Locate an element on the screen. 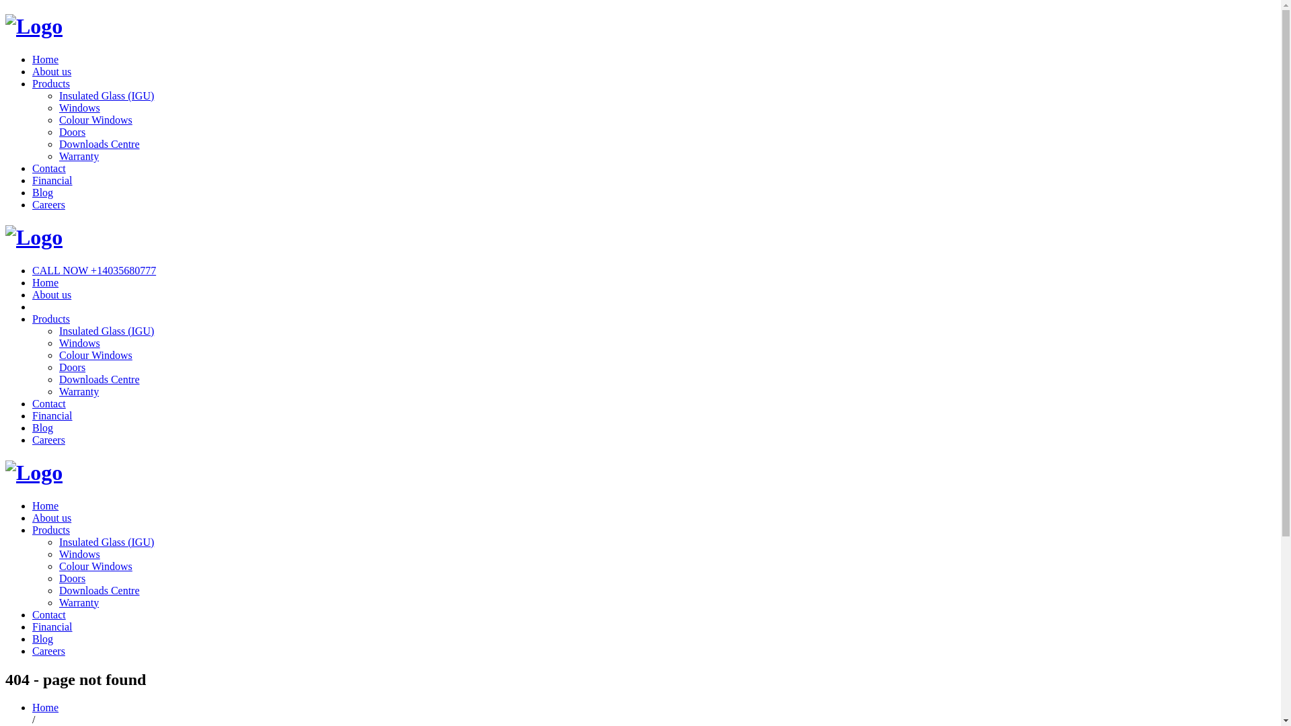 The width and height of the screenshot is (1291, 726). Warranty is located at coordinates (79, 156).